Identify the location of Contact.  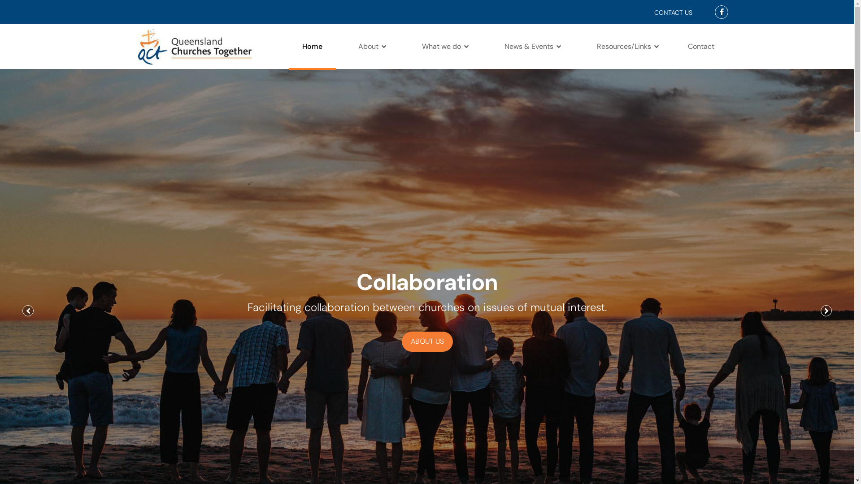
(697, 47).